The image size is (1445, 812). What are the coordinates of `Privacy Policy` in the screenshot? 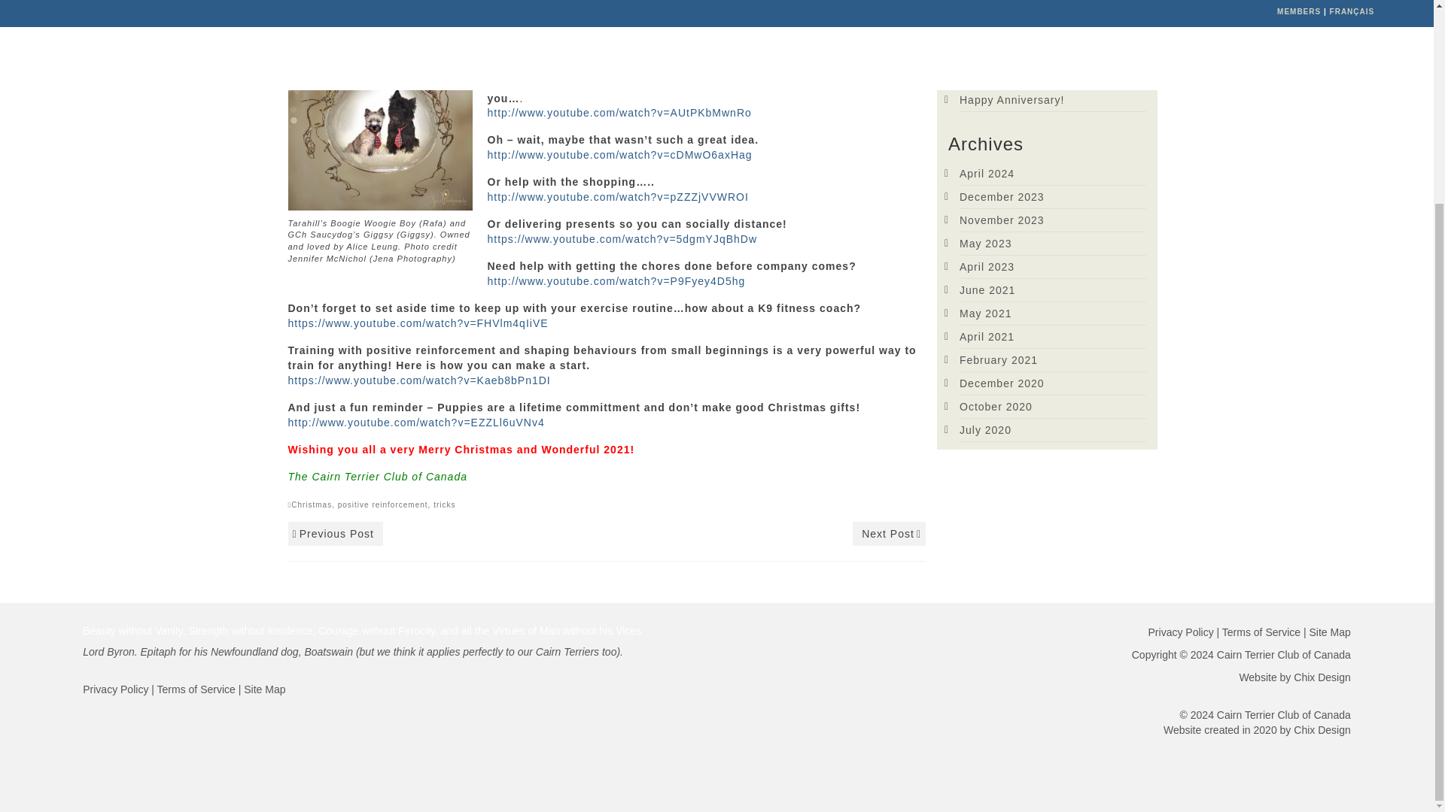 It's located at (115, 689).